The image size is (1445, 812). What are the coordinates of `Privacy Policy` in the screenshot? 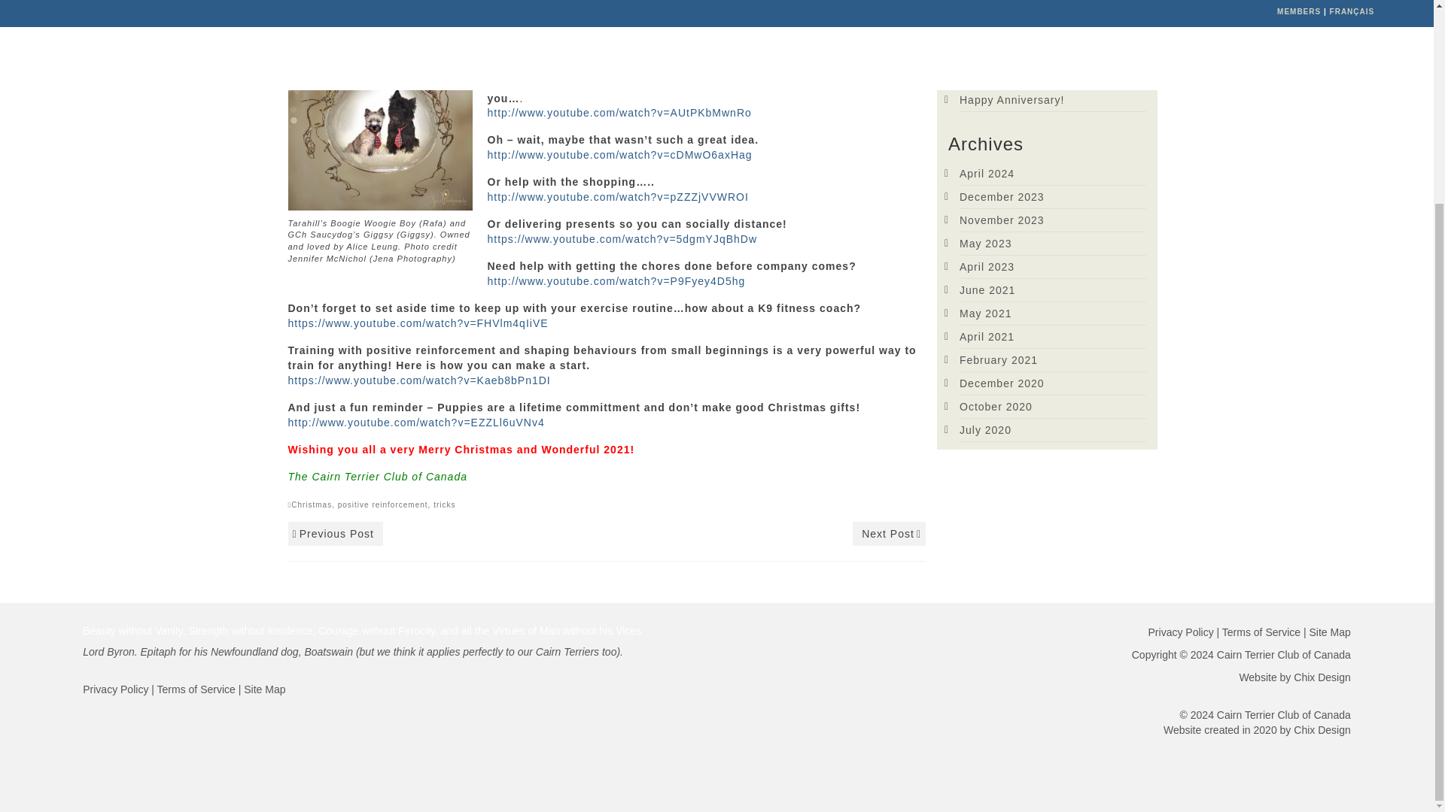 It's located at (115, 689).